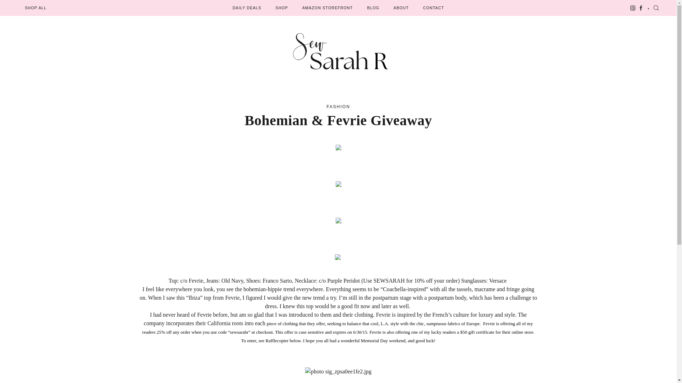 Image resolution: width=682 pixels, height=383 pixels. I want to click on Purple Peridot, so click(344, 281).